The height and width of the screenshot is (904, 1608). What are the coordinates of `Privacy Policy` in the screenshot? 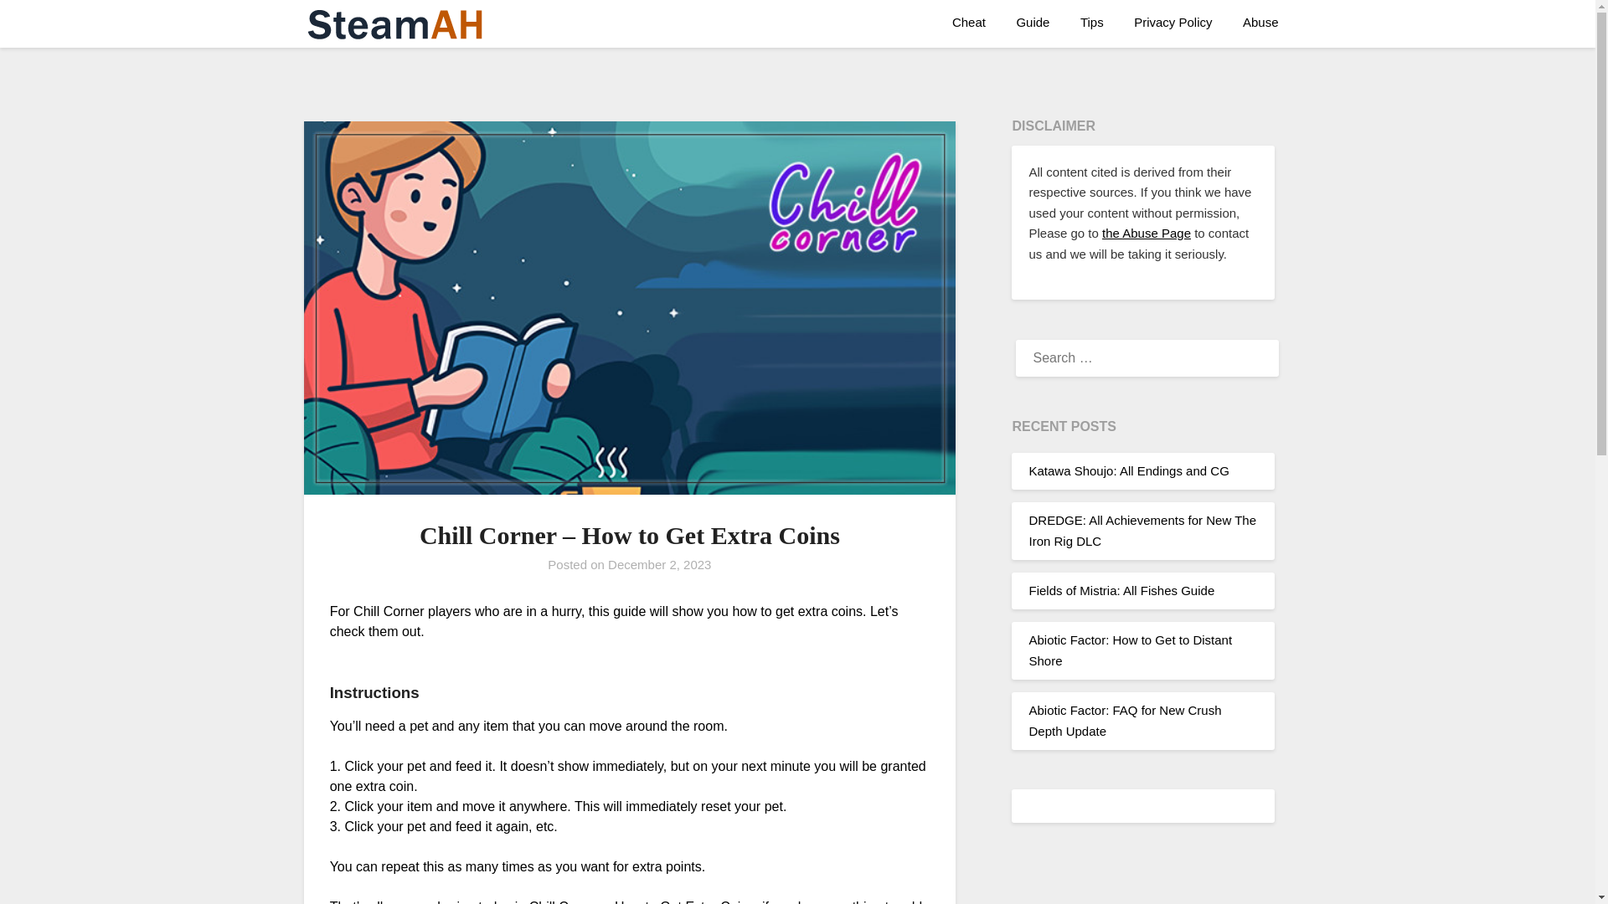 It's located at (1172, 23).